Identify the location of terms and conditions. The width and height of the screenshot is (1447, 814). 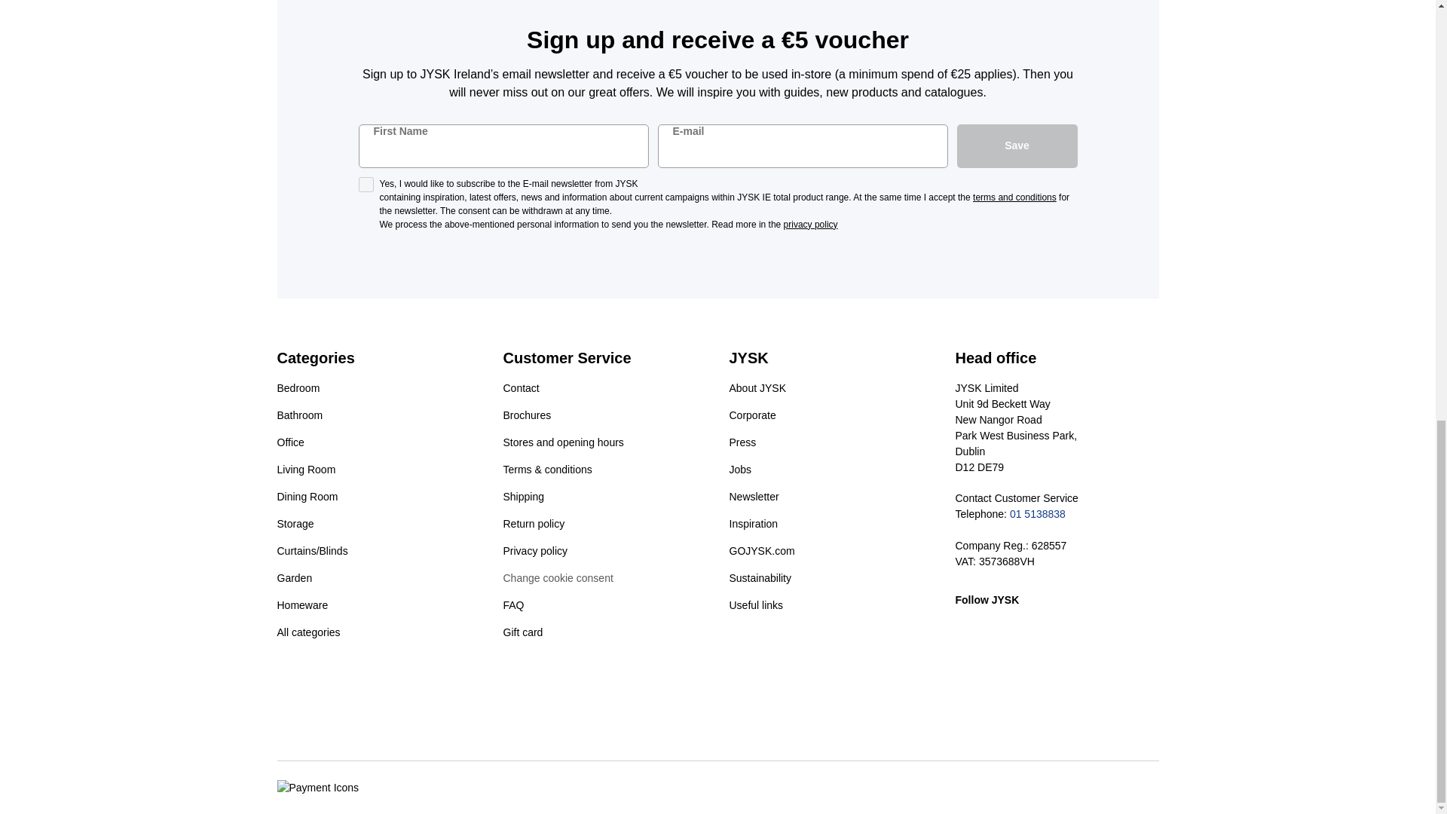
(1014, 197).